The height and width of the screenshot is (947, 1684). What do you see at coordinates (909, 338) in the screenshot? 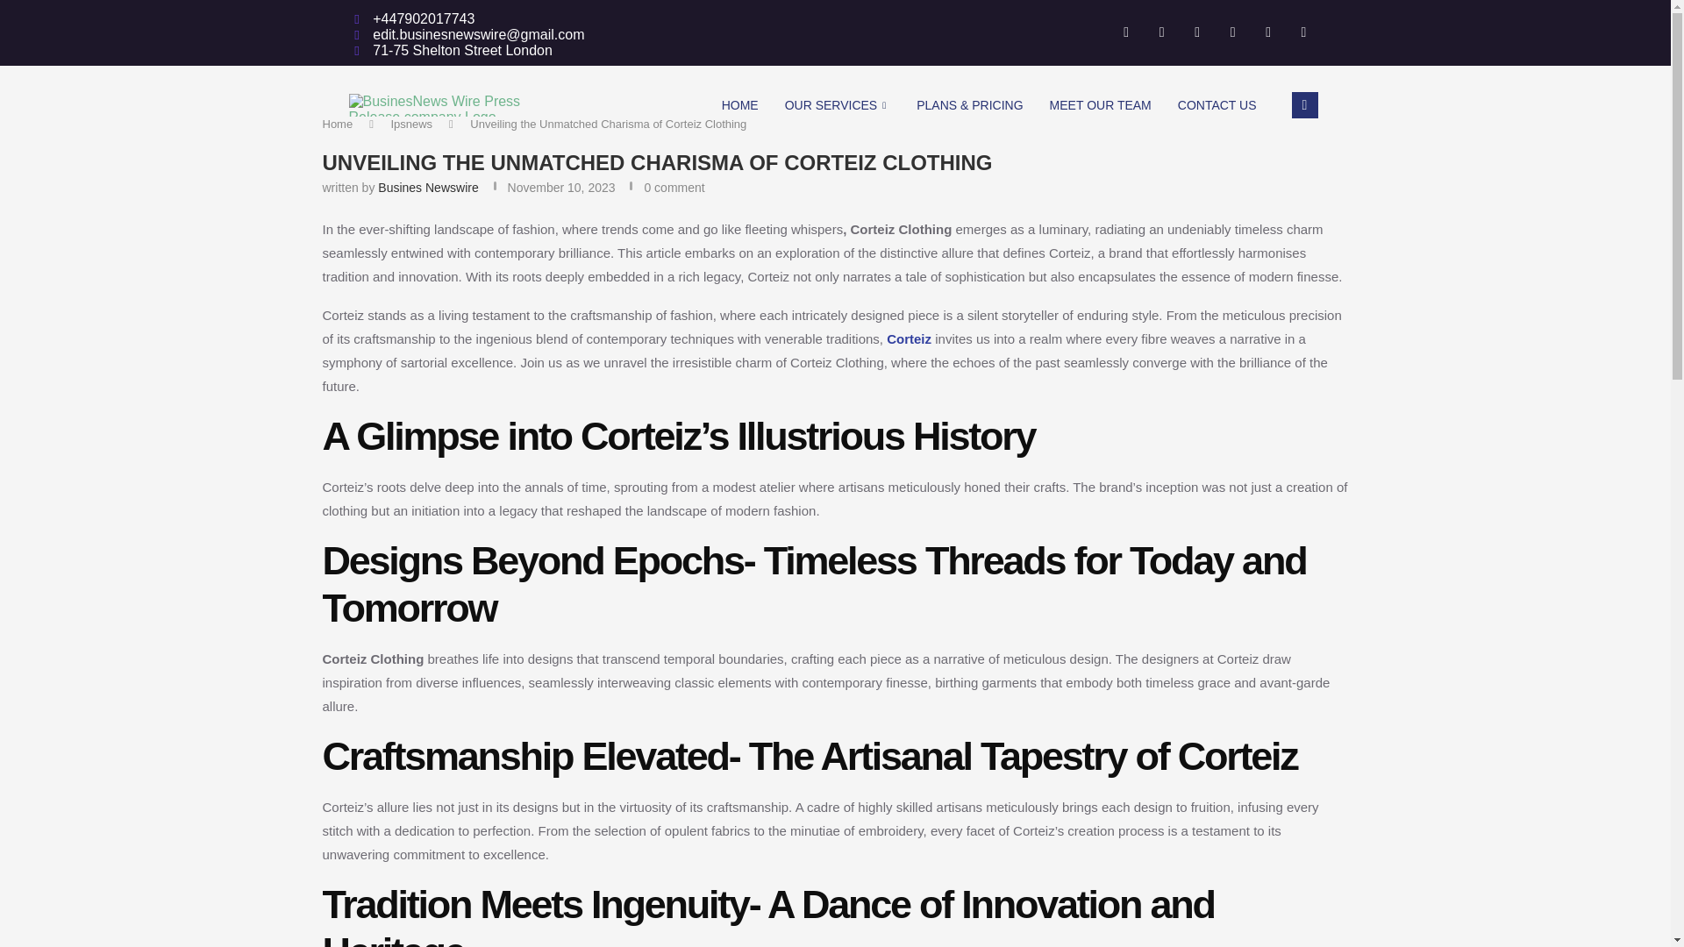
I see `Corteiz` at bounding box center [909, 338].